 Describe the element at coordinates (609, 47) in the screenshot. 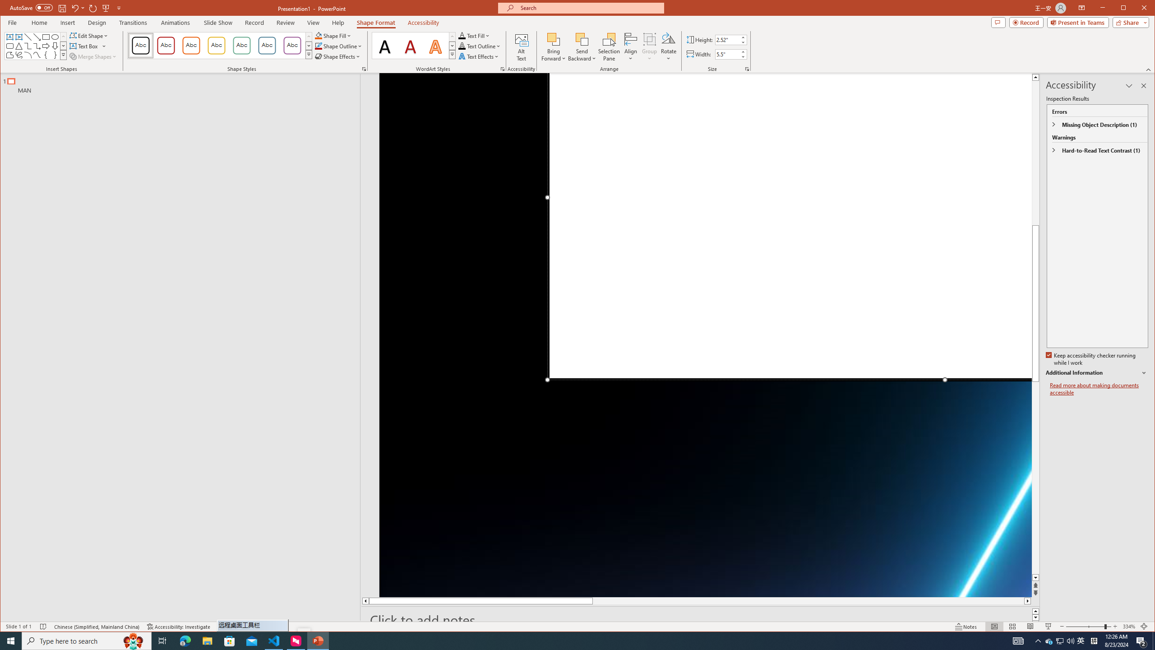

I see `Selection Pane...` at that location.